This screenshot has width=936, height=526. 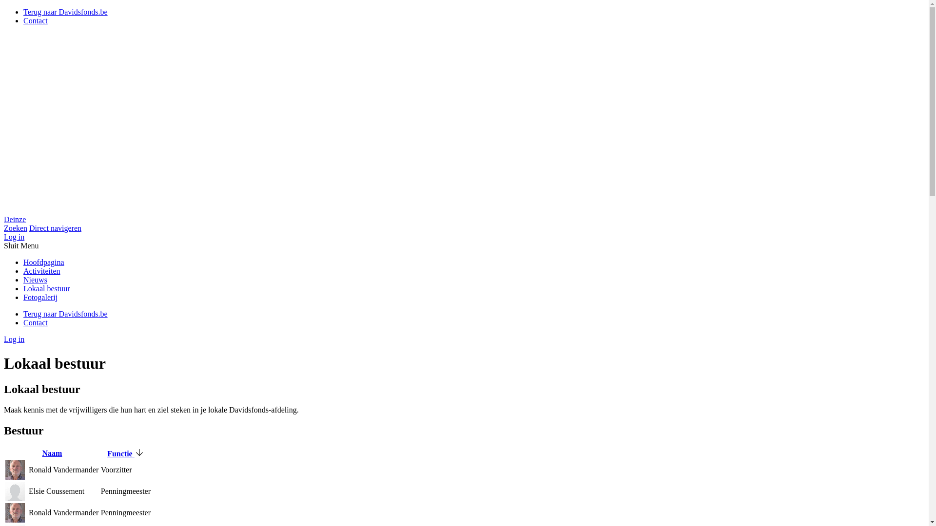 What do you see at coordinates (139, 452) in the screenshot?
I see `Oplopend gesorteerd` at bounding box center [139, 452].